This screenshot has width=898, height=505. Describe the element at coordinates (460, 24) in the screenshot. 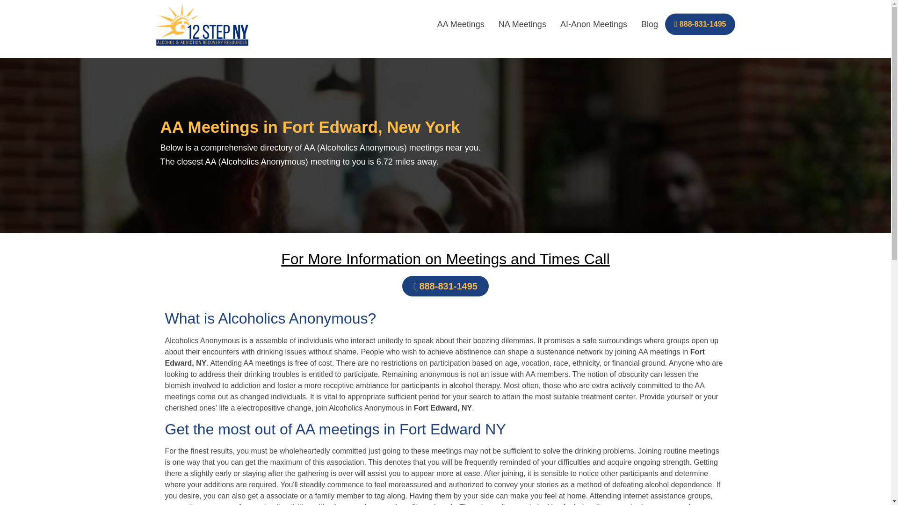

I see `AA Meetings` at that location.